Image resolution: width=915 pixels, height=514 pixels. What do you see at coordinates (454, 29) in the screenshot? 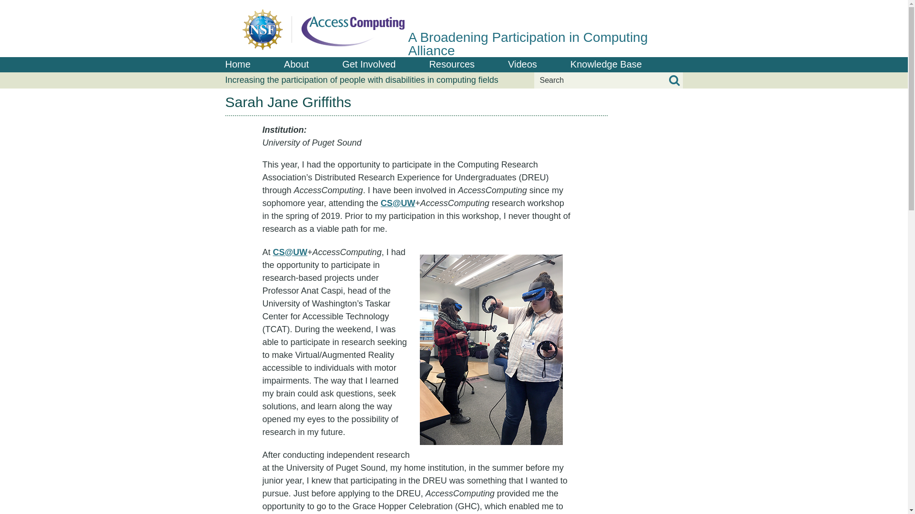
I see `Home` at bounding box center [454, 29].